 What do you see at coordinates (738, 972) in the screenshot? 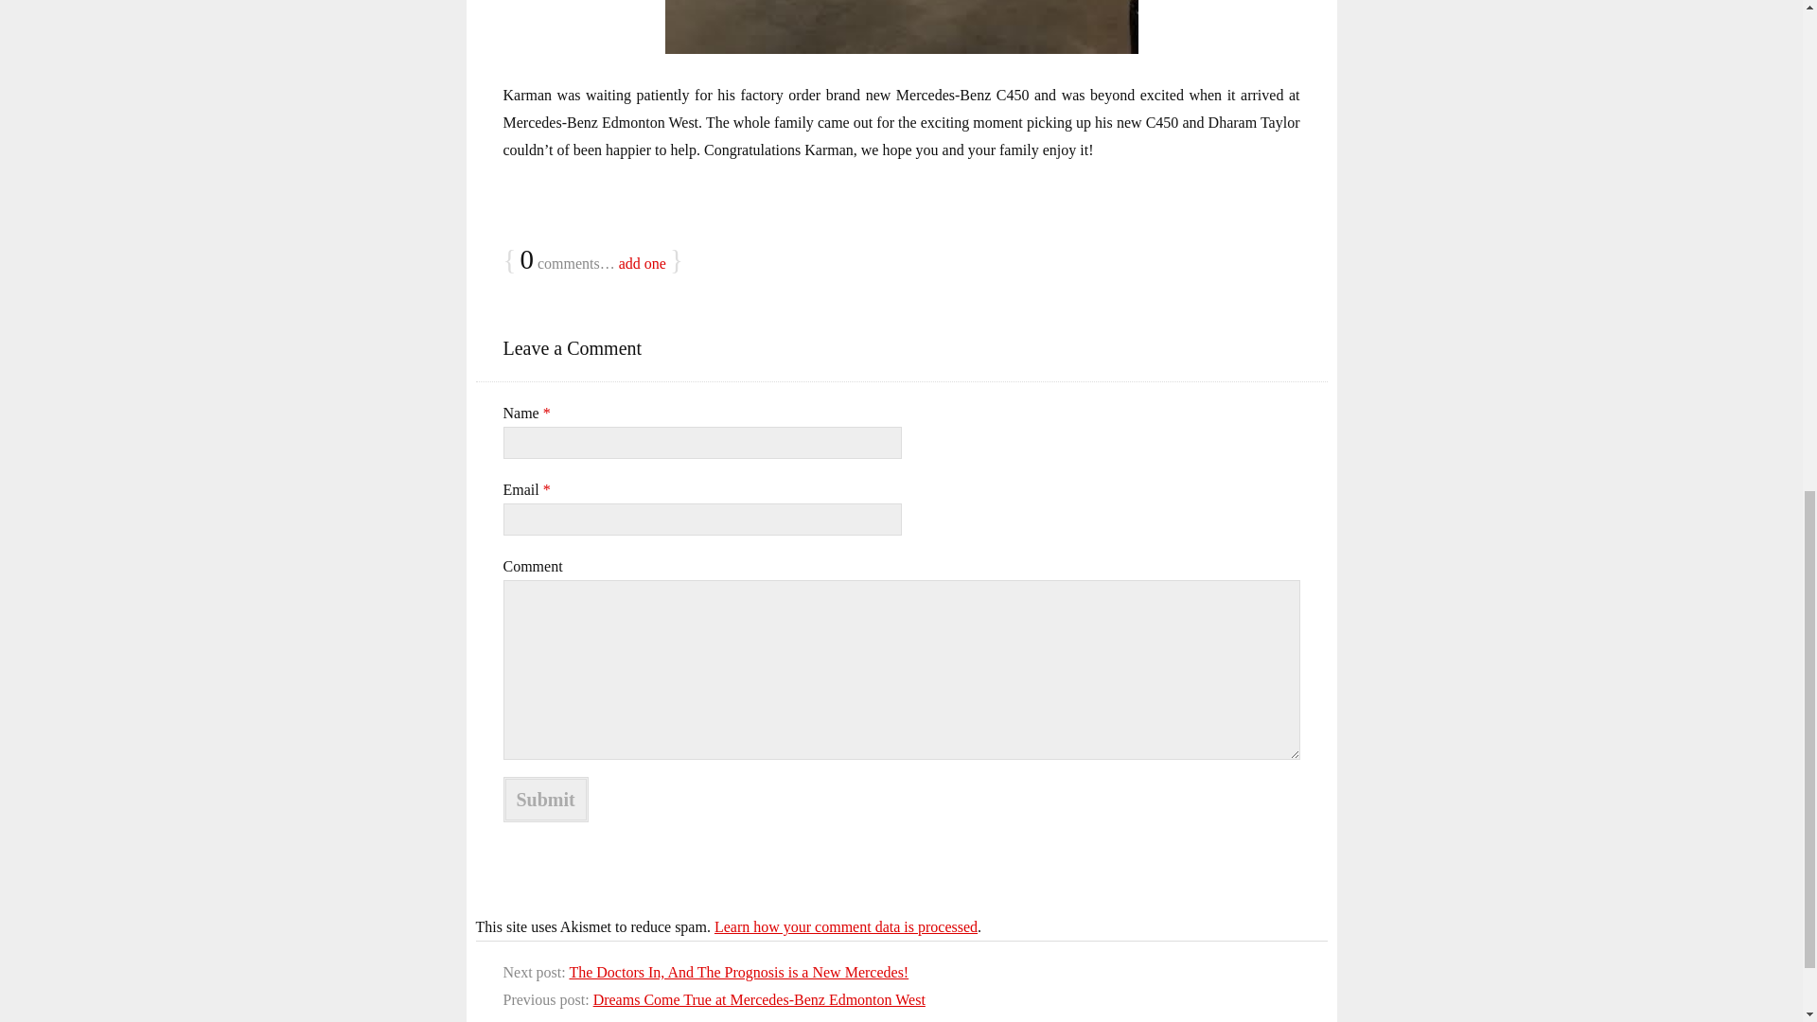
I see `The Doctors In, And The Prognosis is a New Mercedes!` at bounding box center [738, 972].